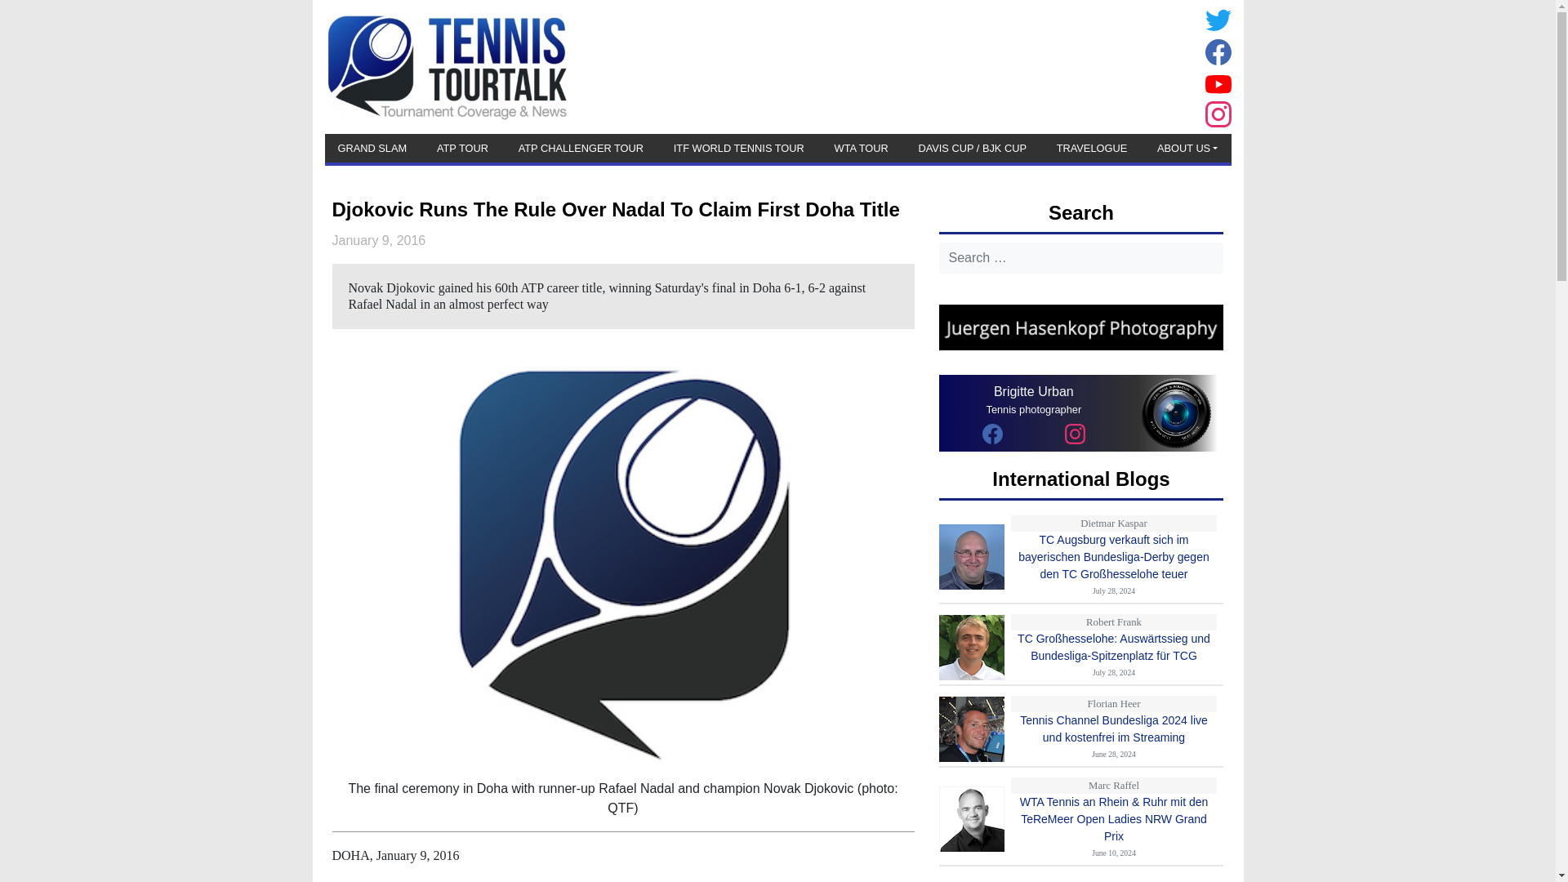 The width and height of the screenshot is (1568, 882). What do you see at coordinates (1092, 148) in the screenshot?
I see `TRAVELOGUE` at bounding box center [1092, 148].